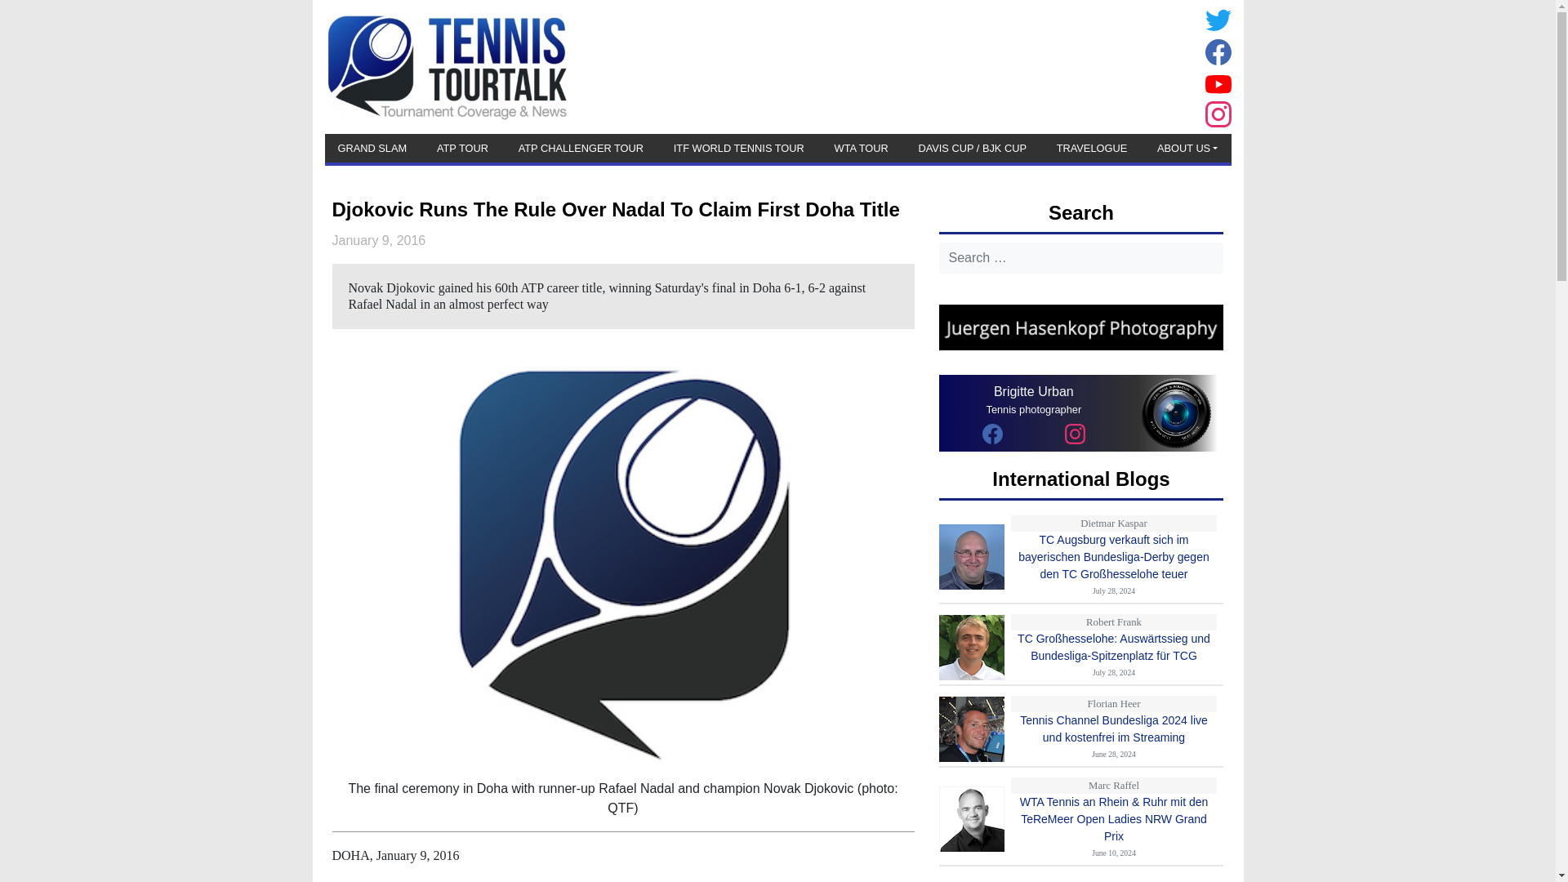 The width and height of the screenshot is (1568, 882). What do you see at coordinates (1092, 148) in the screenshot?
I see `TRAVELOGUE` at bounding box center [1092, 148].